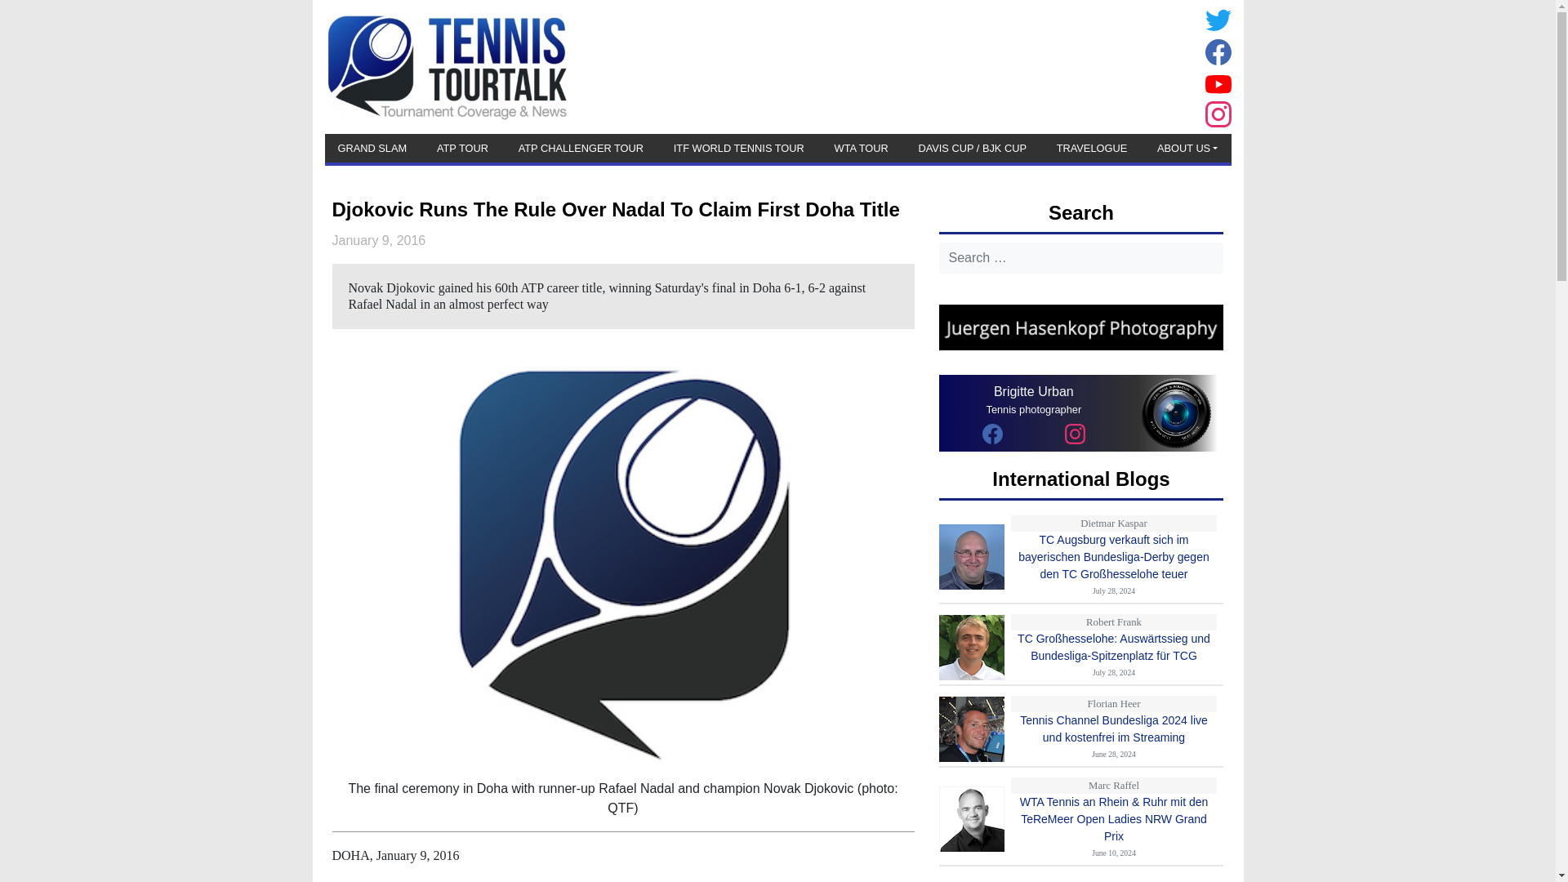 The width and height of the screenshot is (1568, 882). What do you see at coordinates (1092, 148) in the screenshot?
I see `TRAVELOGUE` at bounding box center [1092, 148].